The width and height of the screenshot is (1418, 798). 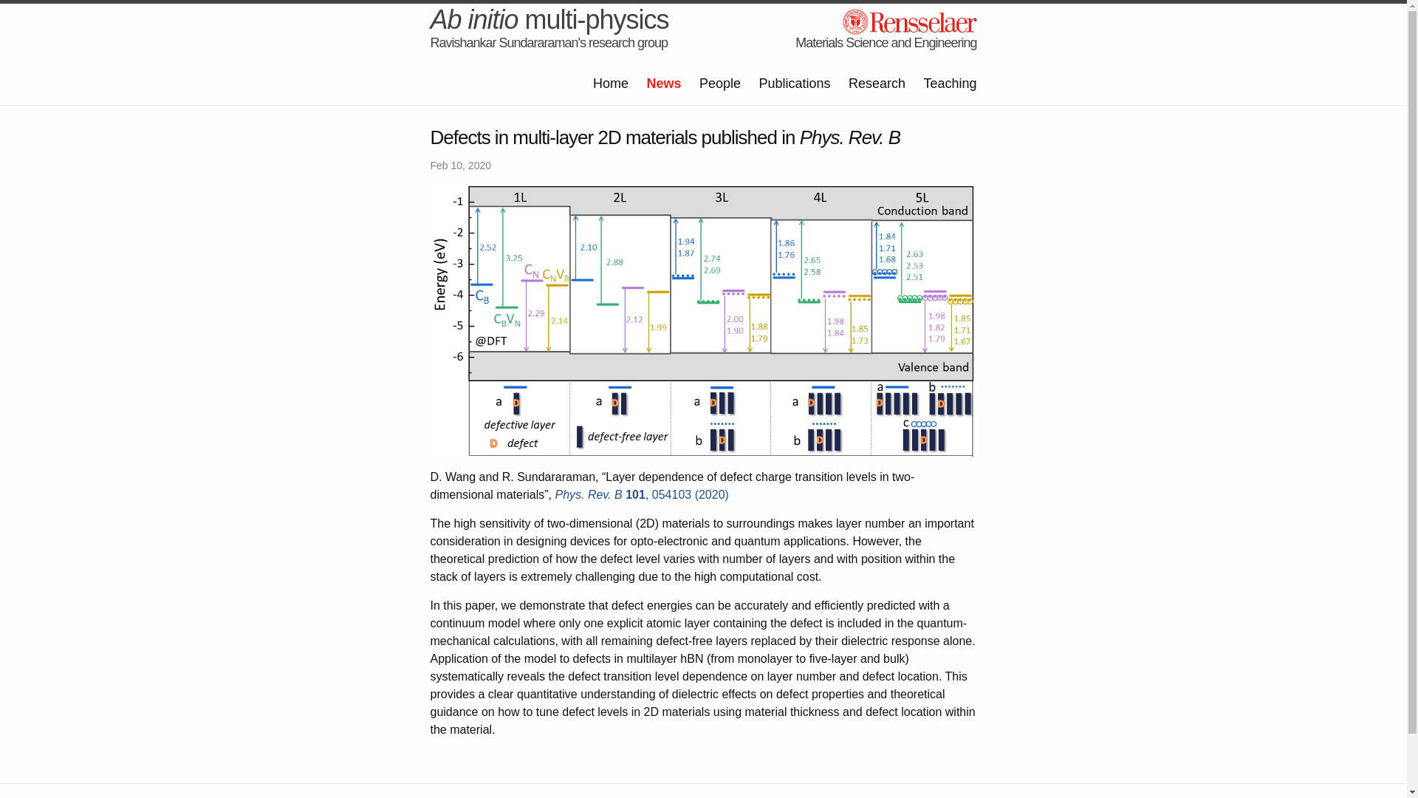 I want to click on Research, so click(x=877, y=83).